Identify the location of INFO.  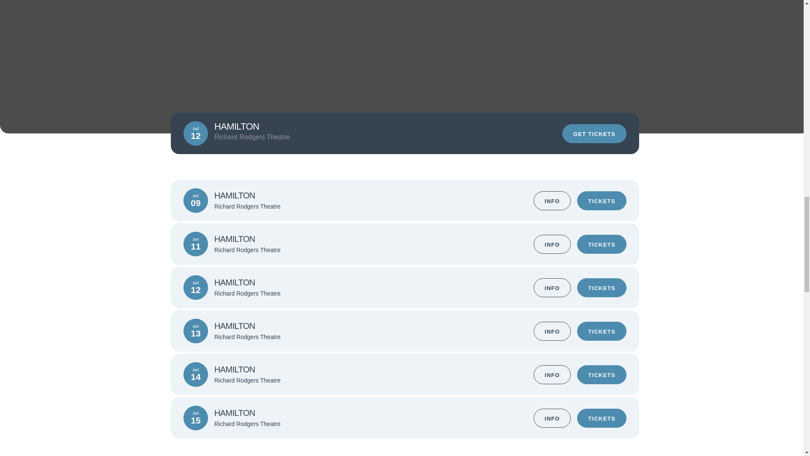
(552, 244).